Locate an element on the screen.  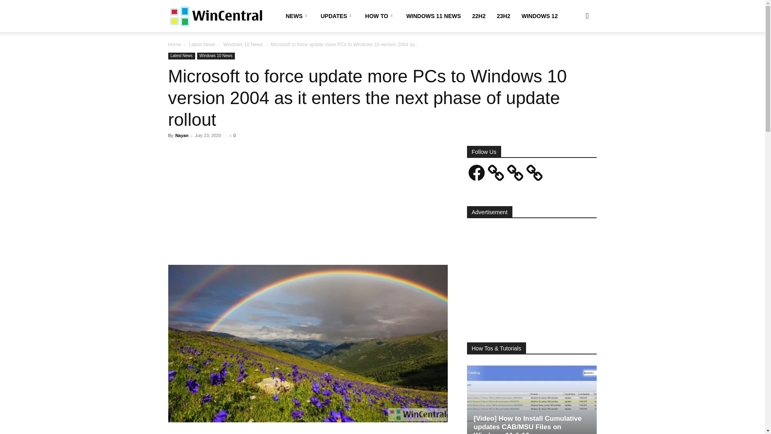
View all posts in Latest News is located at coordinates (202, 44).